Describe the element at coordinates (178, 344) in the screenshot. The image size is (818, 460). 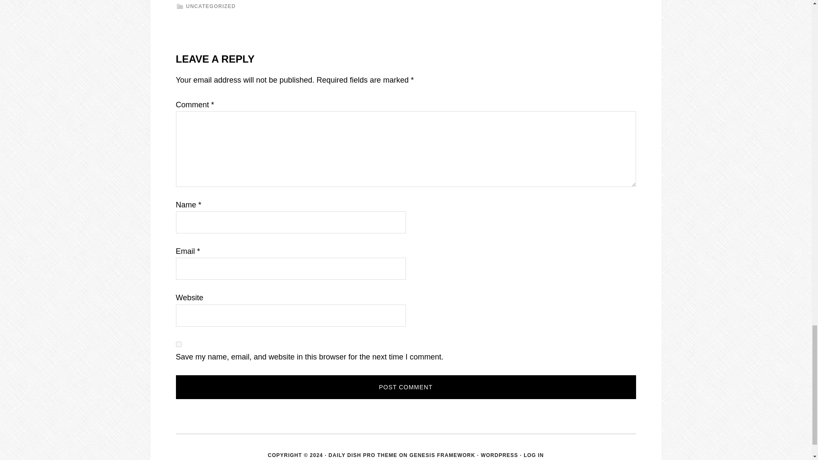
I see `yes` at that location.